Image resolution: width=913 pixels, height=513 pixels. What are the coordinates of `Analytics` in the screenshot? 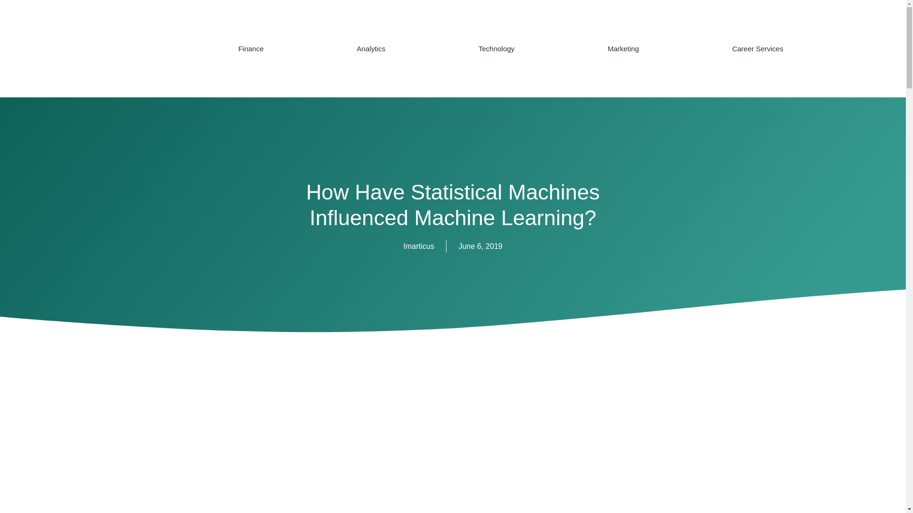 It's located at (371, 48).